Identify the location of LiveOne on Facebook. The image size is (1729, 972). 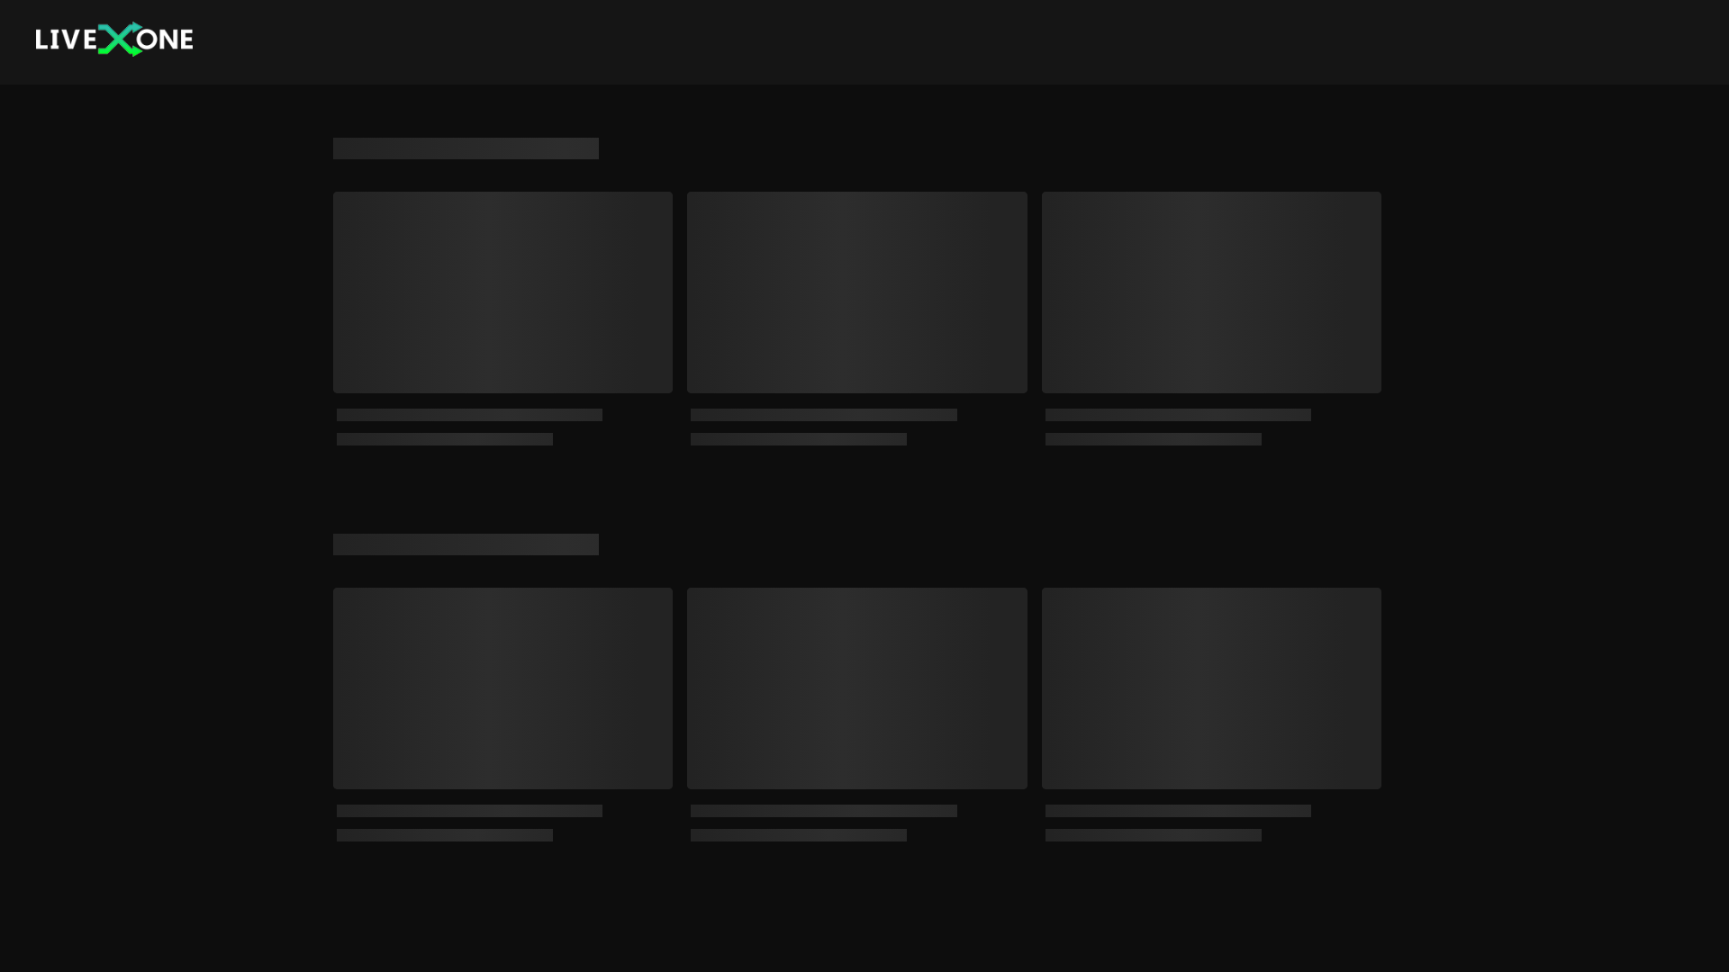
(1387, 927).